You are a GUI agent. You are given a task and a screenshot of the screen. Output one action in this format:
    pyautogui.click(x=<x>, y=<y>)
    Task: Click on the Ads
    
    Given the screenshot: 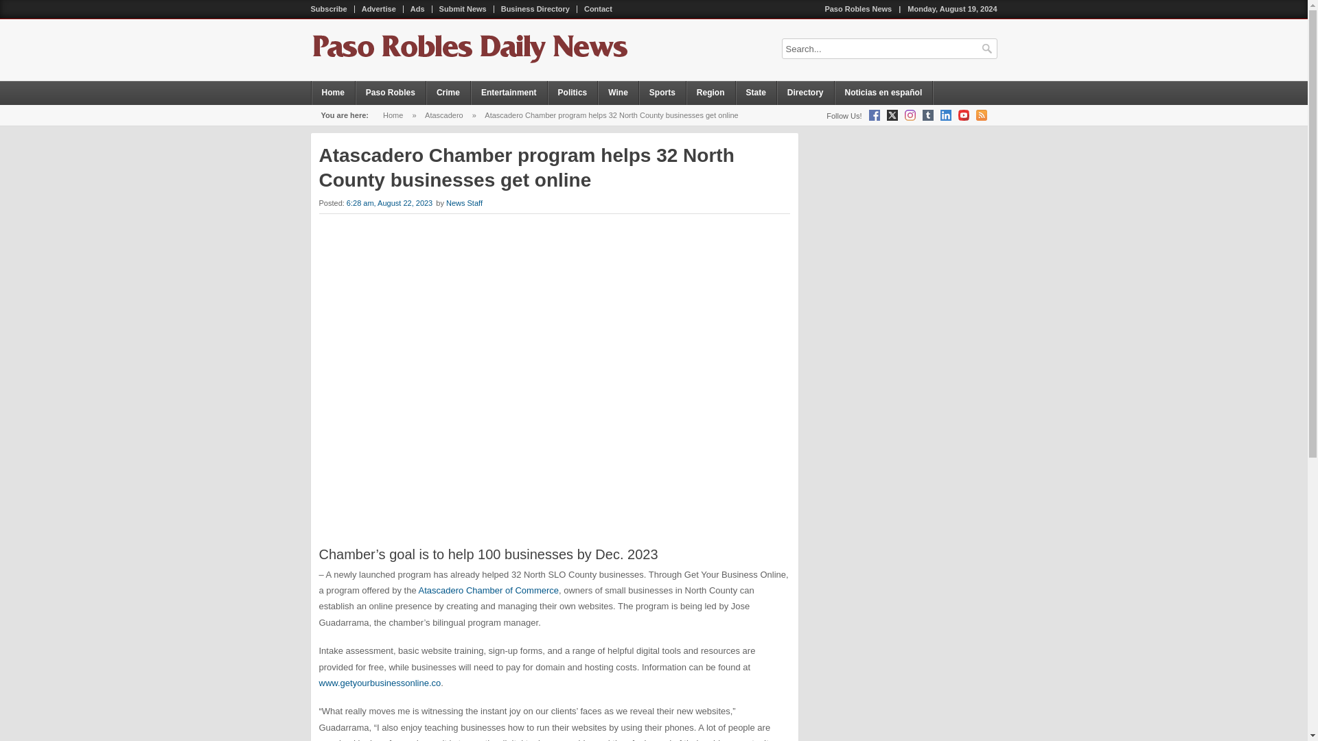 What is the action you would take?
    pyautogui.click(x=417, y=9)
    